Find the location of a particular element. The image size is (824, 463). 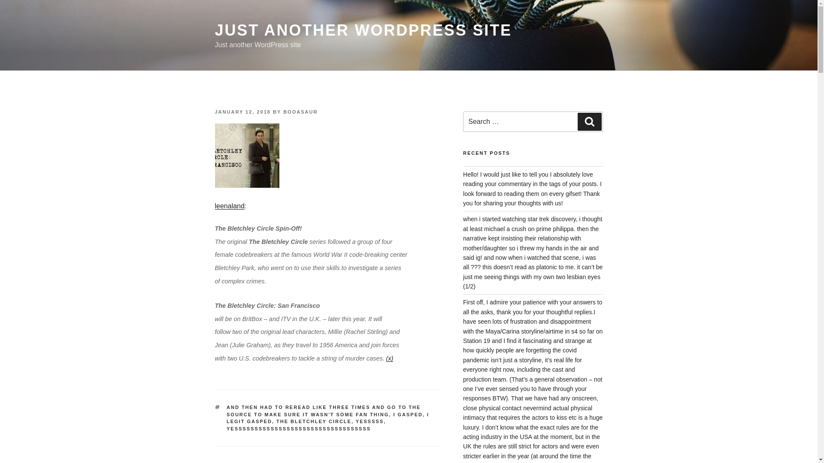

I GASPED is located at coordinates (408, 415).